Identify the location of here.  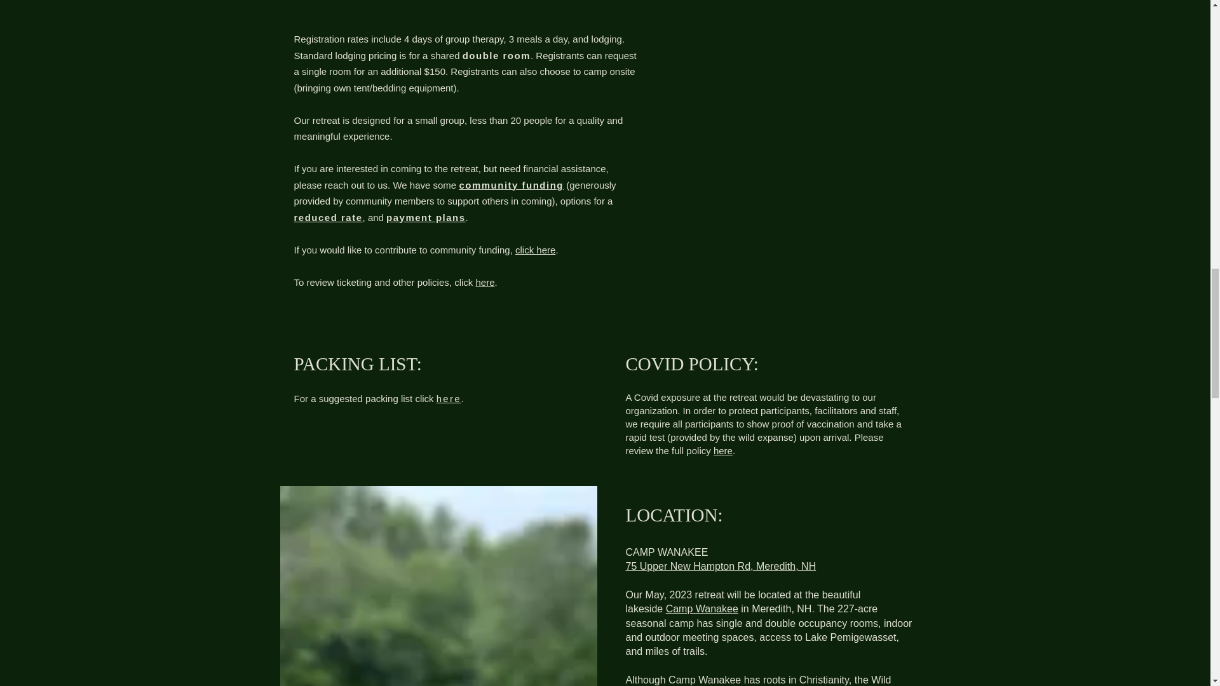
(449, 398).